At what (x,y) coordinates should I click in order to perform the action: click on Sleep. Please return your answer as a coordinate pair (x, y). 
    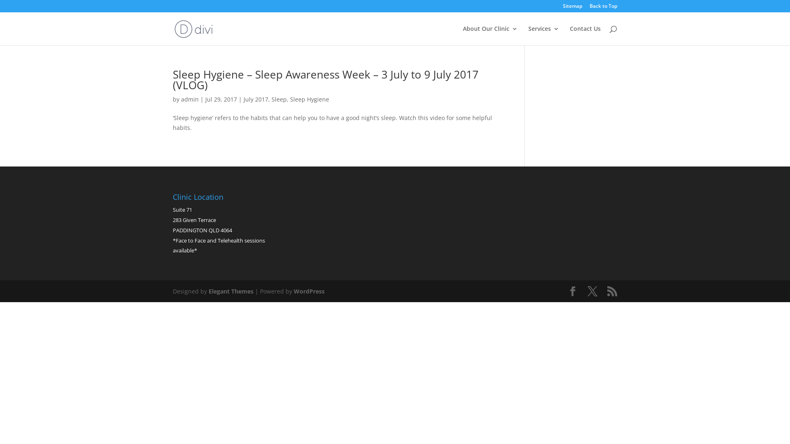
    Looking at the image, I should click on (279, 99).